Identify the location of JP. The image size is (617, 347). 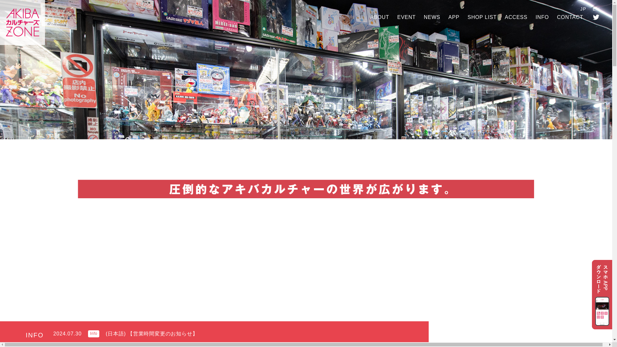
(584, 9).